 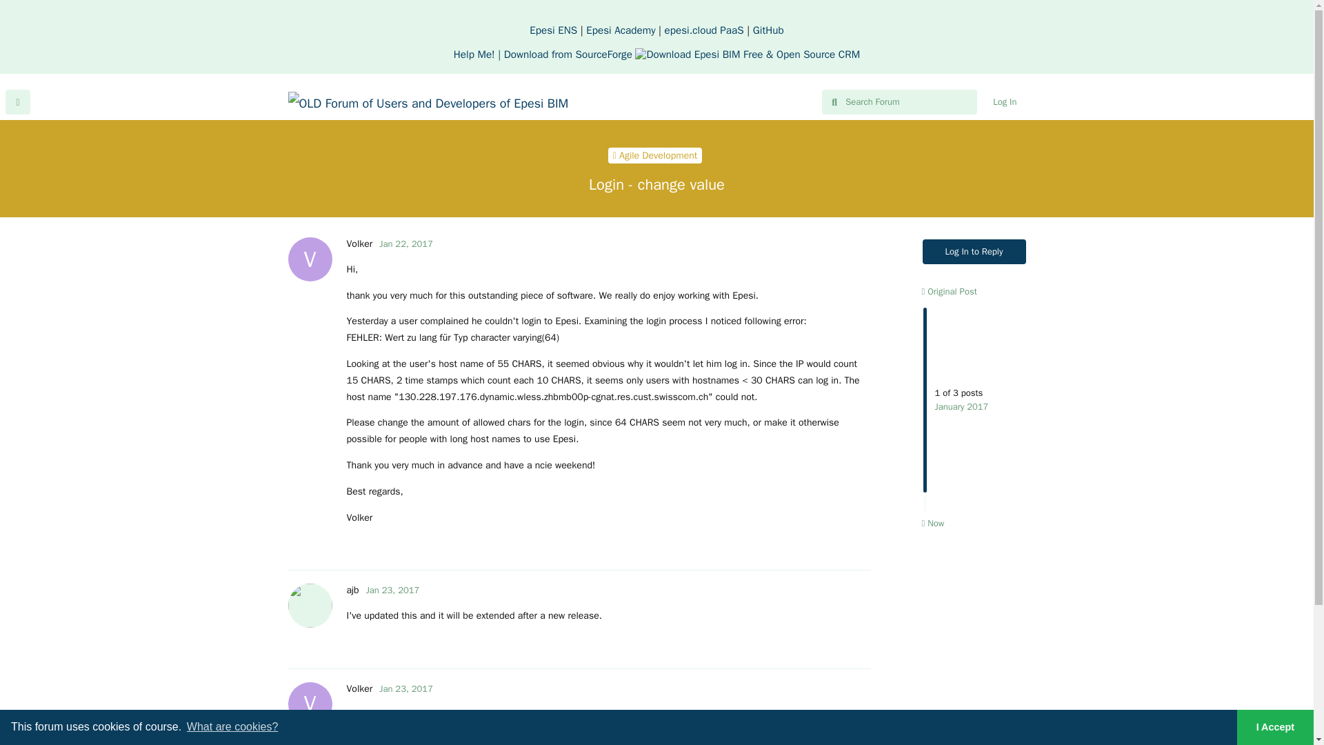 I want to click on Log In, so click(x=359, y=243).